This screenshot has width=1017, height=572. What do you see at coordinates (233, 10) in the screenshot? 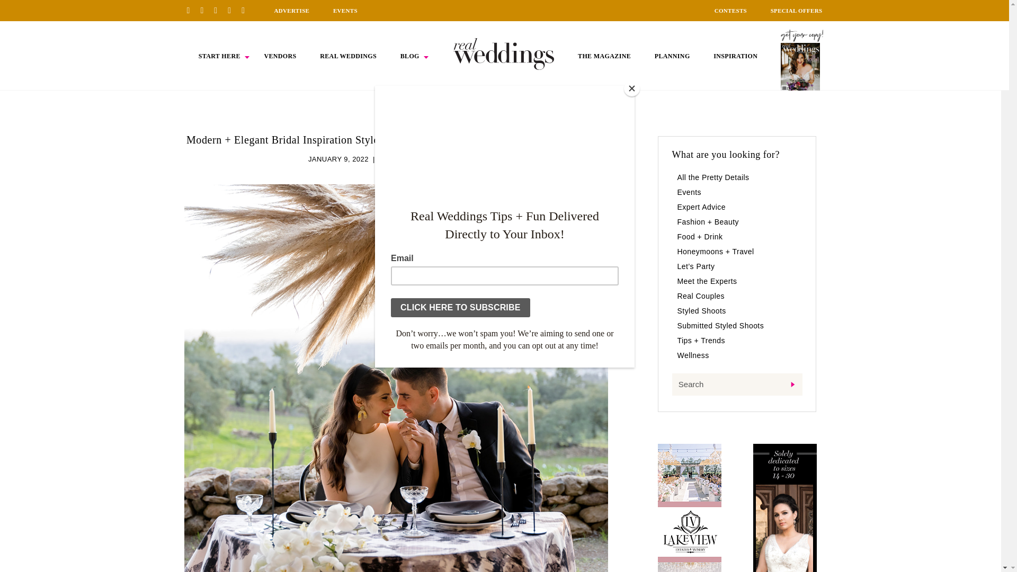
I see `Twitter` at bounding box center [233, 10].